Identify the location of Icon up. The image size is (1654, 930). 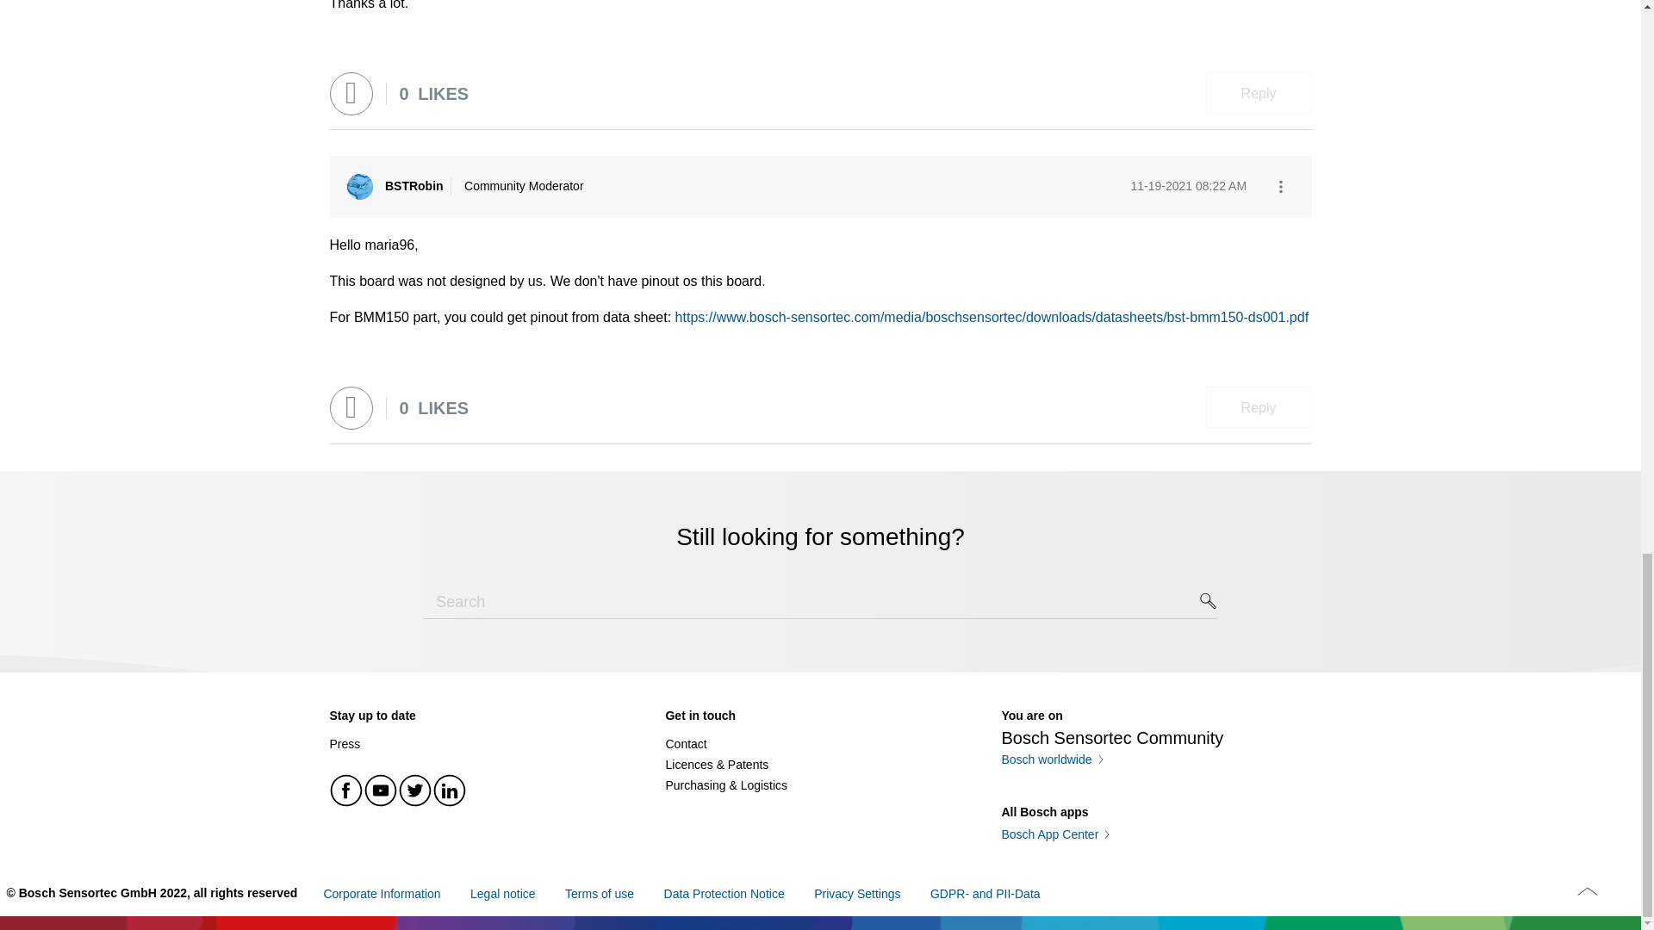
(1587, 890).